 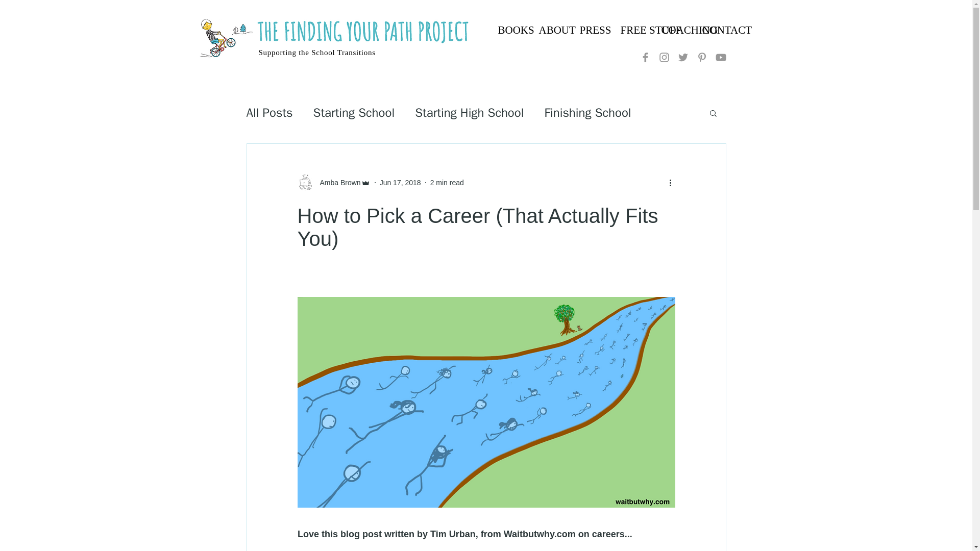 I want to click on Jun 17, 2018, so click(x=400, y=183).